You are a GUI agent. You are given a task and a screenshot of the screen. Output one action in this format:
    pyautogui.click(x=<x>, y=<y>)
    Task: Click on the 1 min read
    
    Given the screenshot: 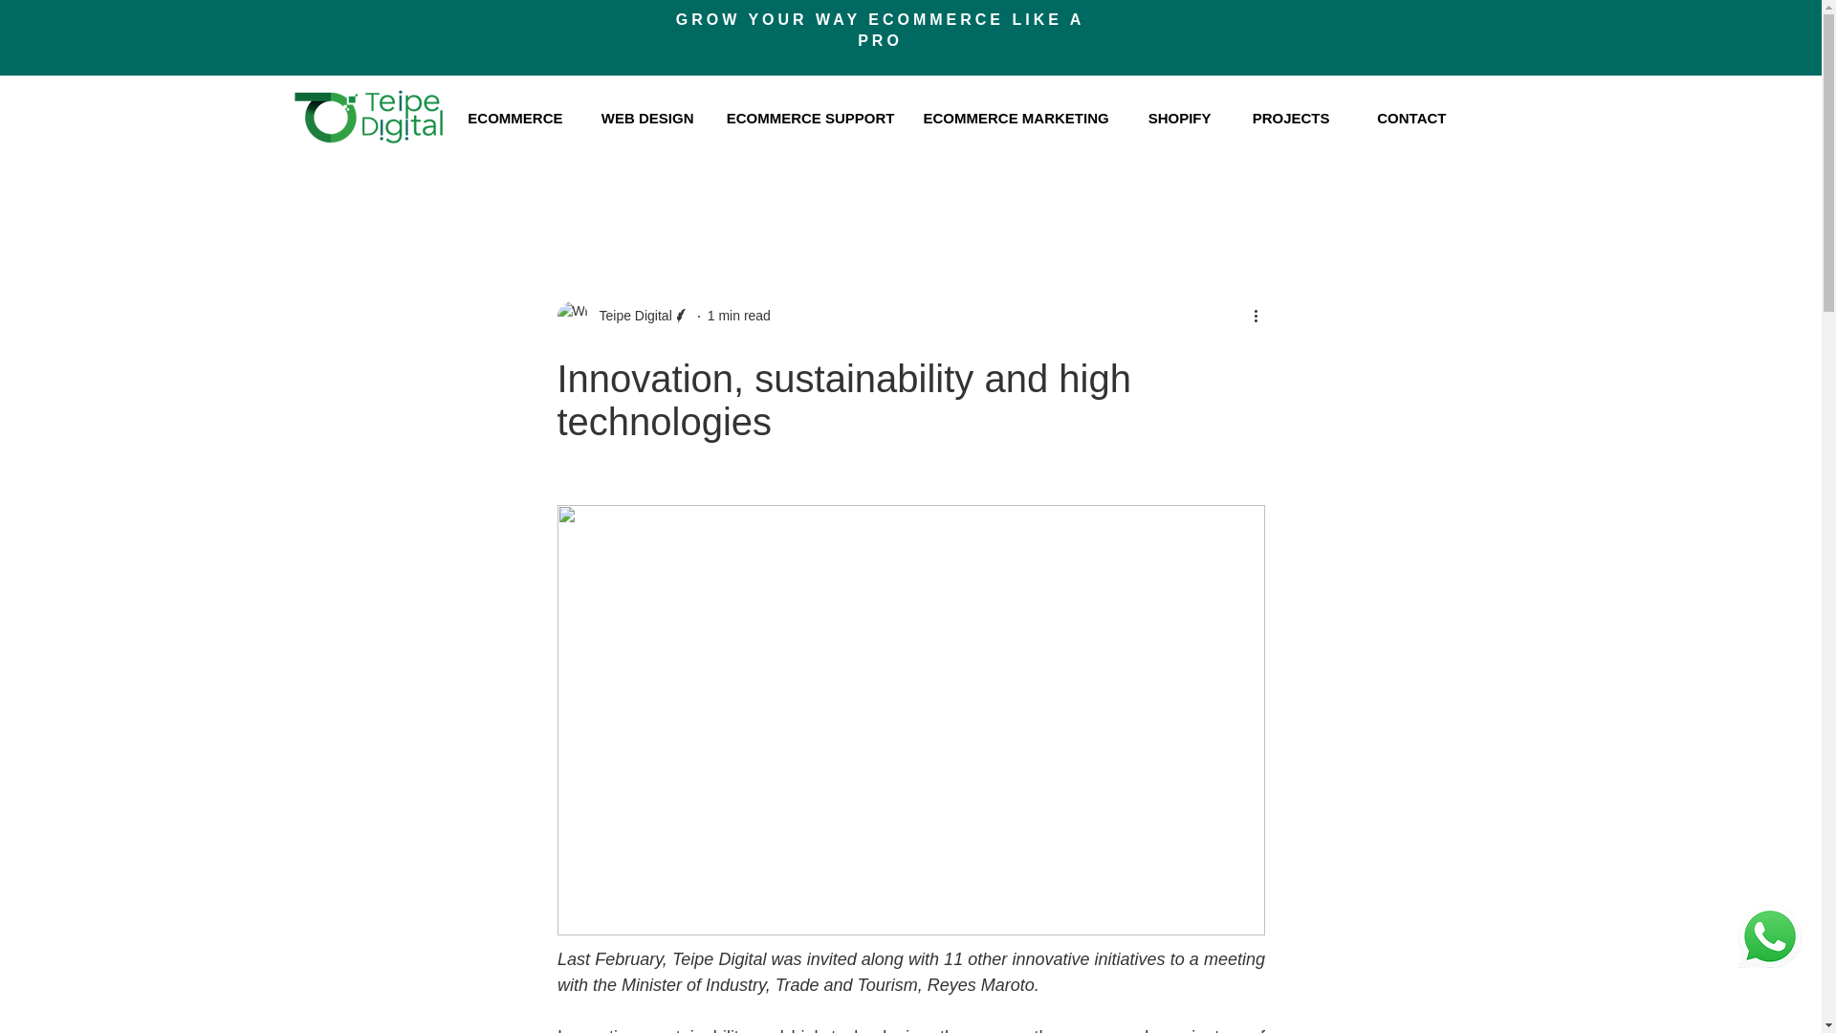 What is the action you would take?
    pyautogui.click(x=738, y=316)
    